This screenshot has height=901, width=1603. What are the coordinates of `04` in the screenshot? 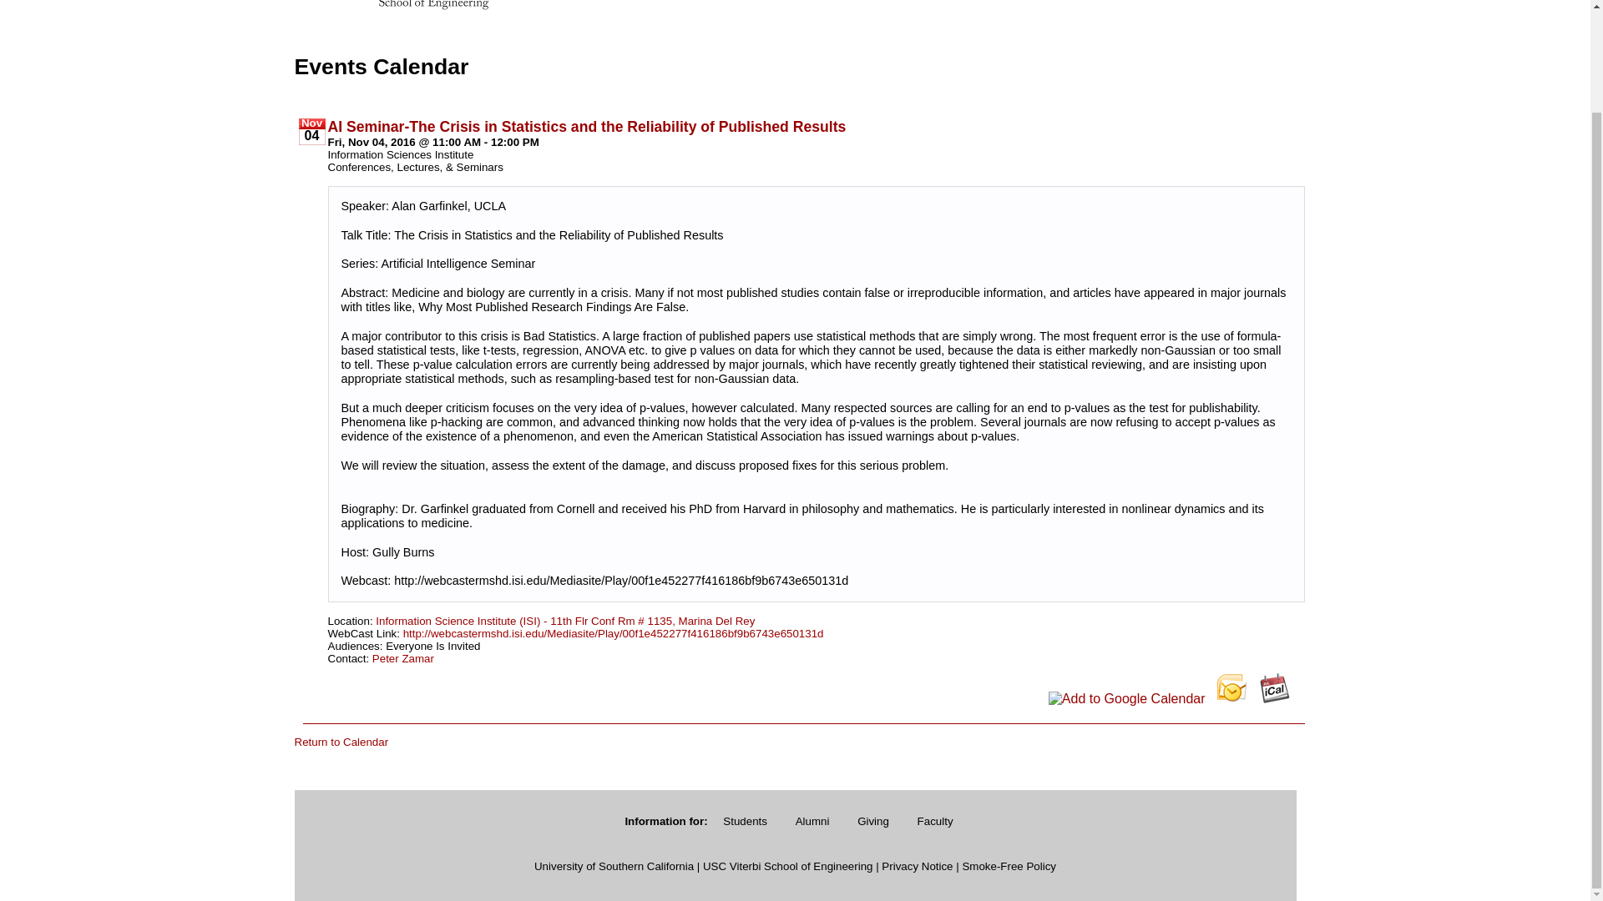 It's located at (311, 135).